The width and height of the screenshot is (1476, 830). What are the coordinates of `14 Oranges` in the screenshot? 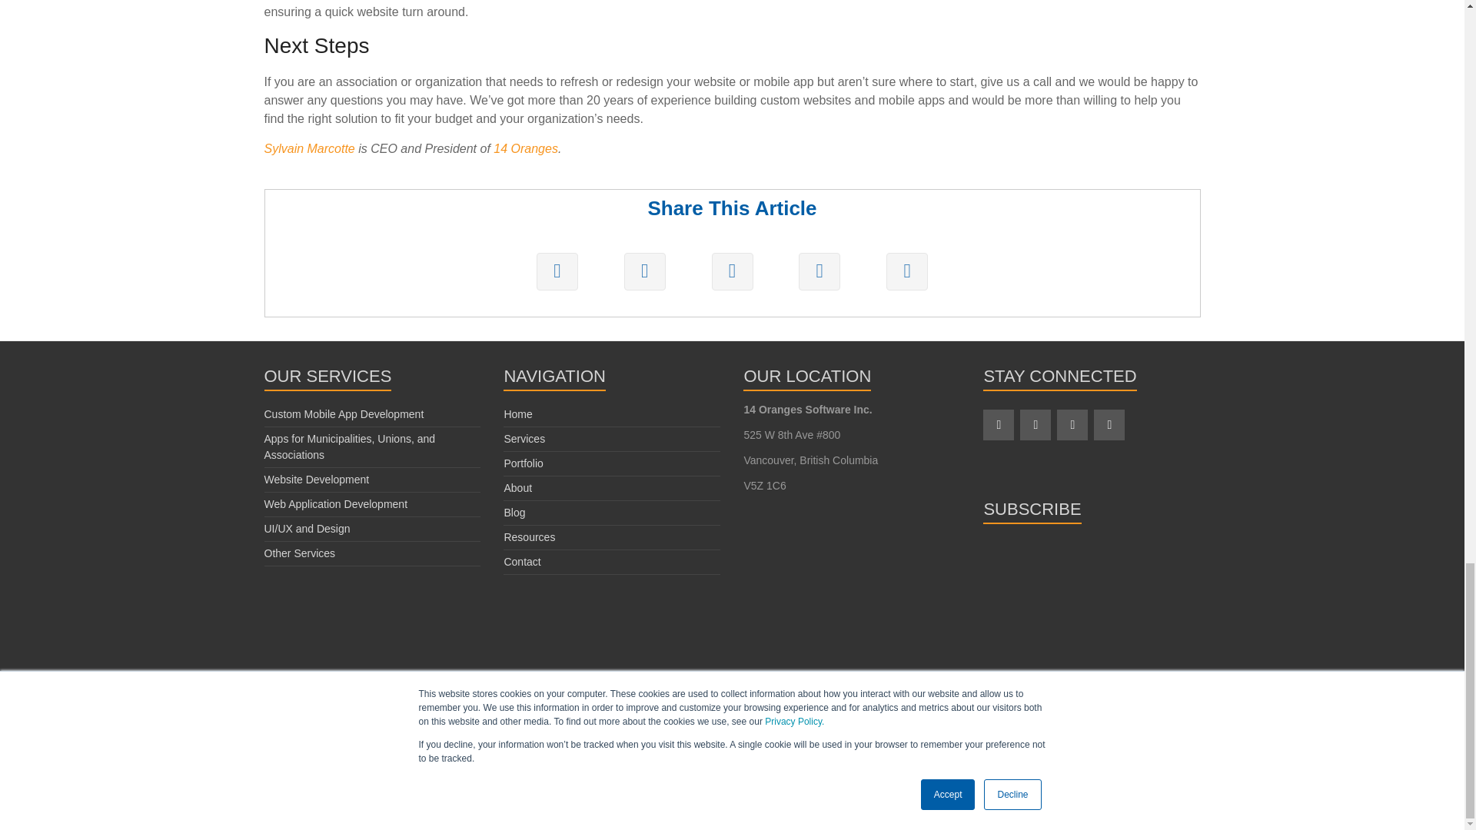 It's located at (525, 148).